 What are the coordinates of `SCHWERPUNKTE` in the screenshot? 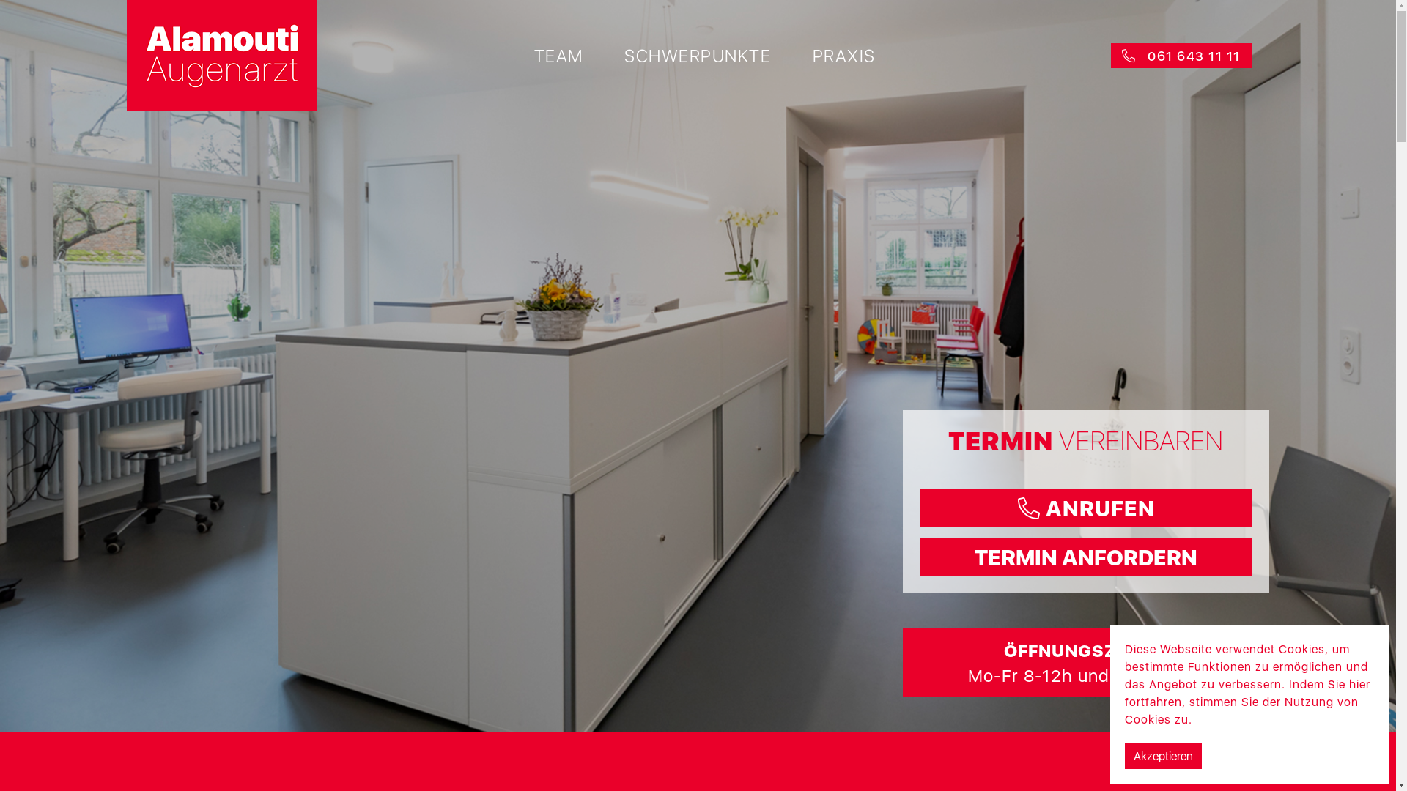 It's located at (698, 56).